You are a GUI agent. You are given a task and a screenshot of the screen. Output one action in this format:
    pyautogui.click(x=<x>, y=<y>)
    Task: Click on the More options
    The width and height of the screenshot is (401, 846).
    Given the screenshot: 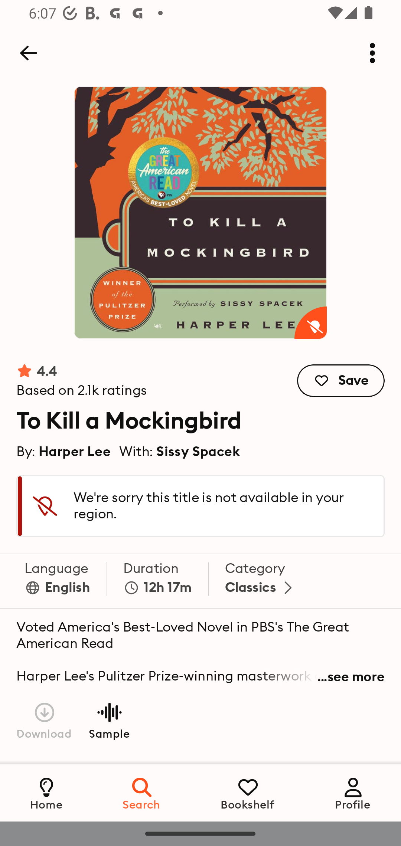 What is the action you would take?
    pyautogui.click(x=372, y=53)
    